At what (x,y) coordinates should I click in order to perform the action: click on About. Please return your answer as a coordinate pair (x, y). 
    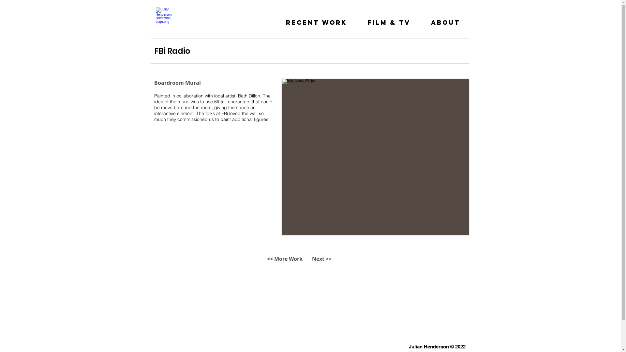
    Looking at the image, I should click on (445, 20).